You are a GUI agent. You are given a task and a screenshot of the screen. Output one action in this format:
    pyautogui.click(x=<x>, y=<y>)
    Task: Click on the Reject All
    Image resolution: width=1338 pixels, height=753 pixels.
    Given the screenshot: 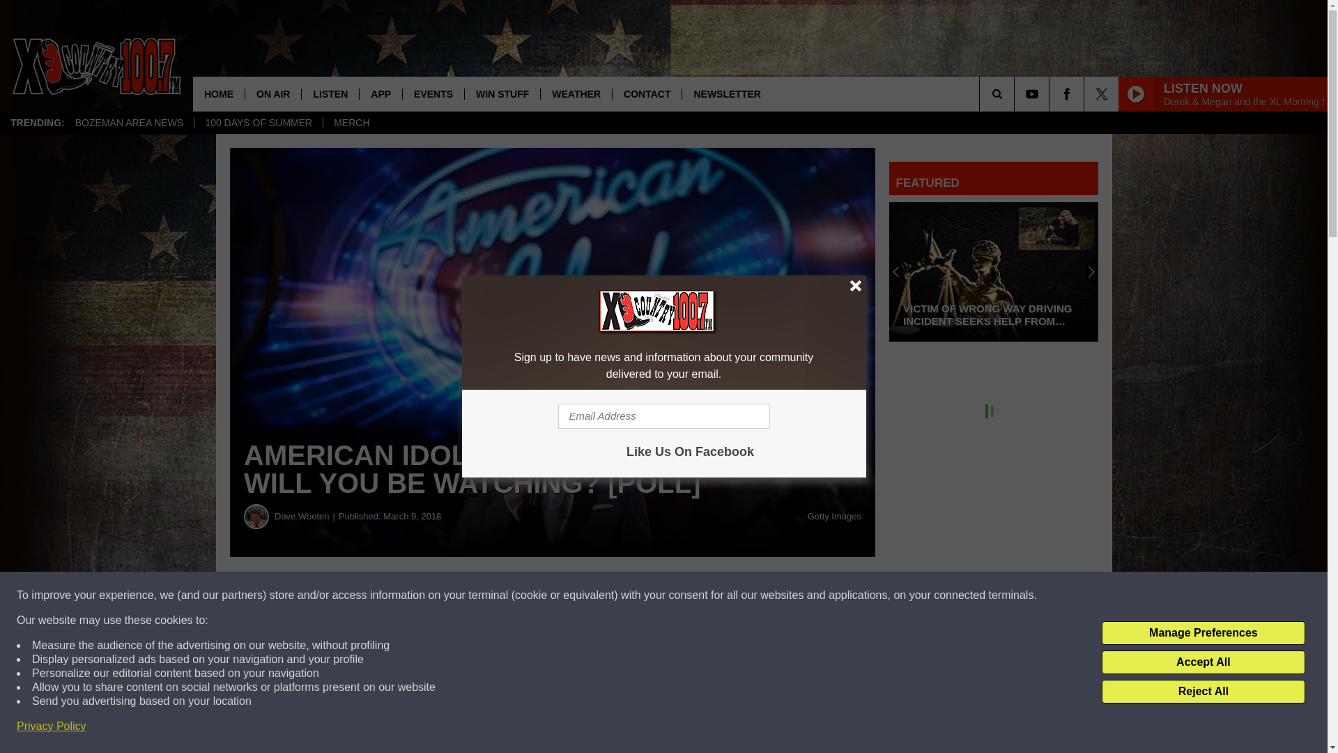 What is the action you would take?
    pyautogui.click(x=1203, y=692)
    